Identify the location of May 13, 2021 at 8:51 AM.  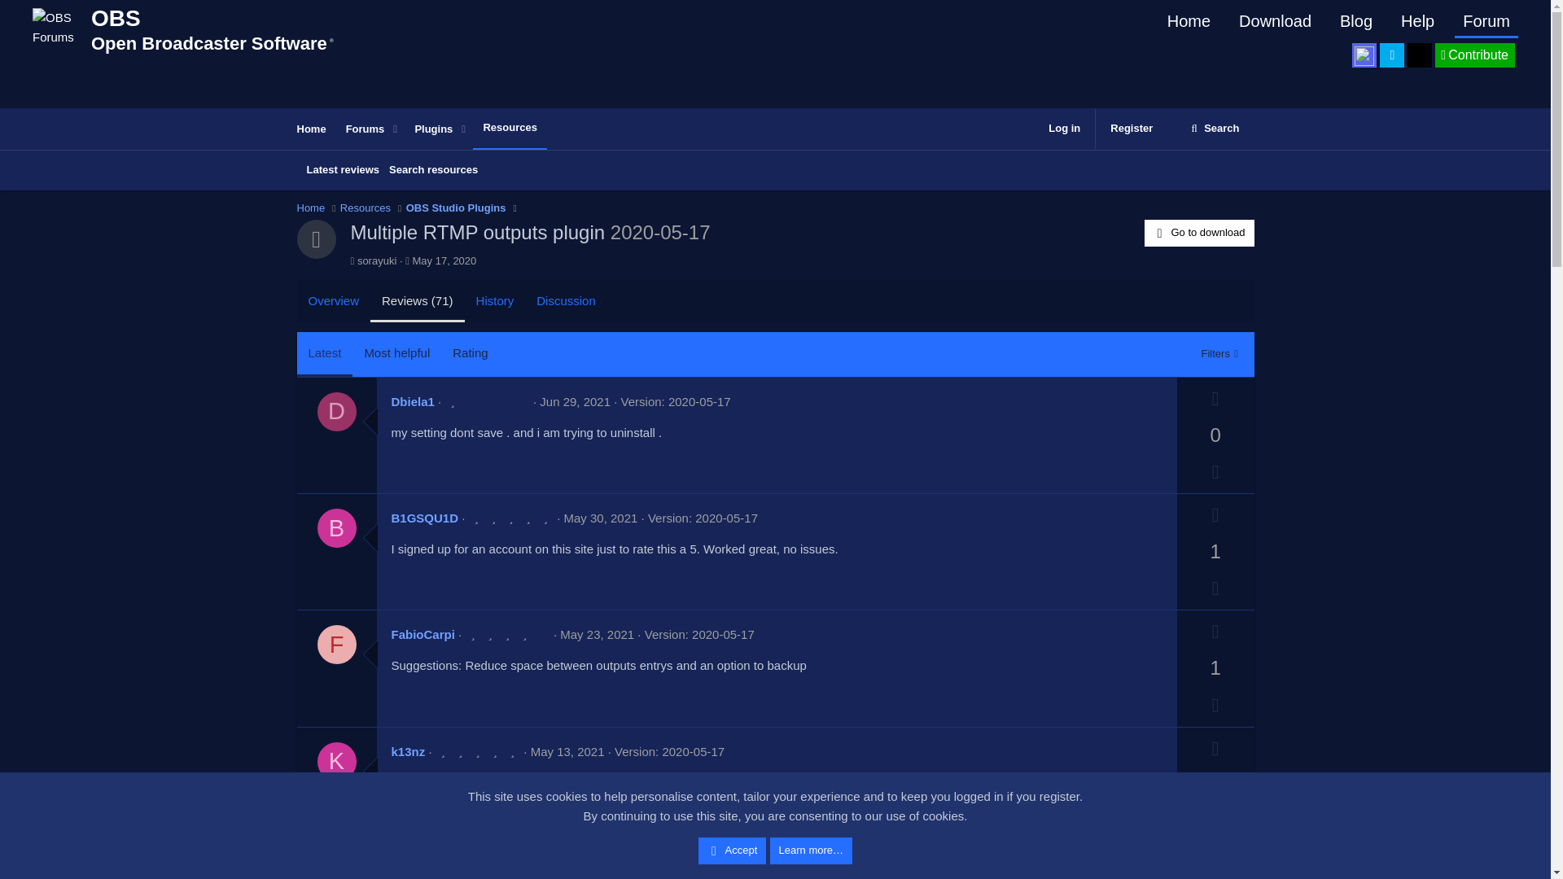
(568, 751).